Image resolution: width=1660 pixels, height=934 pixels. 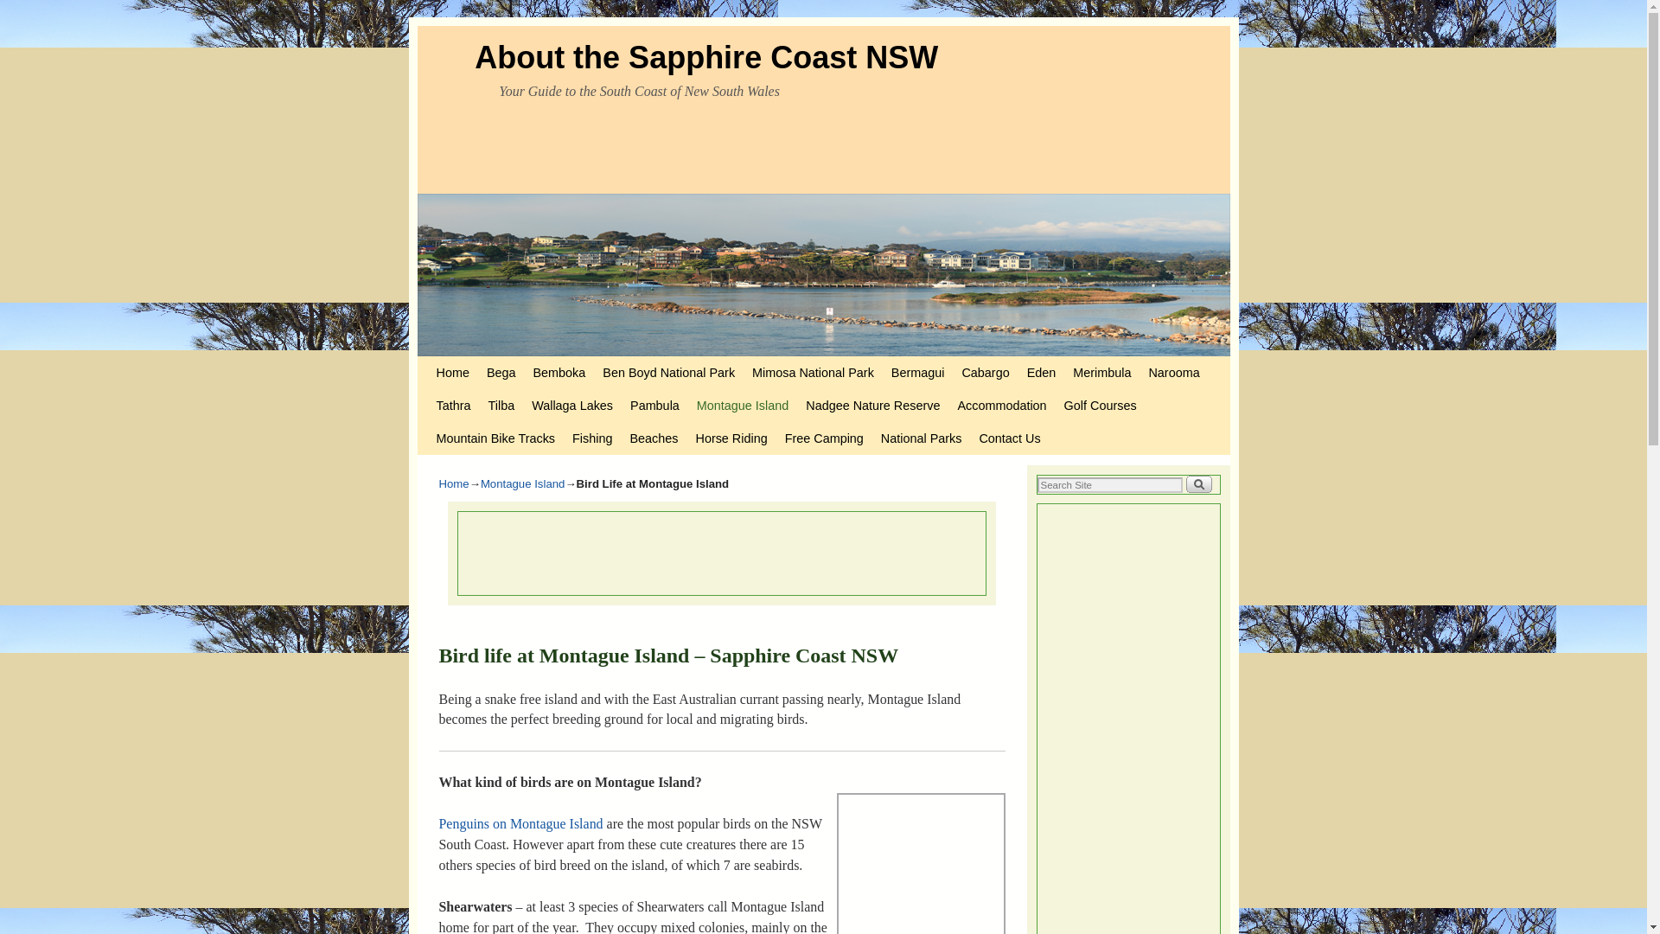 What do you see at coordinates (501, 372) in the screenshot?
I see `Bega` at bounding box center [501, 372].